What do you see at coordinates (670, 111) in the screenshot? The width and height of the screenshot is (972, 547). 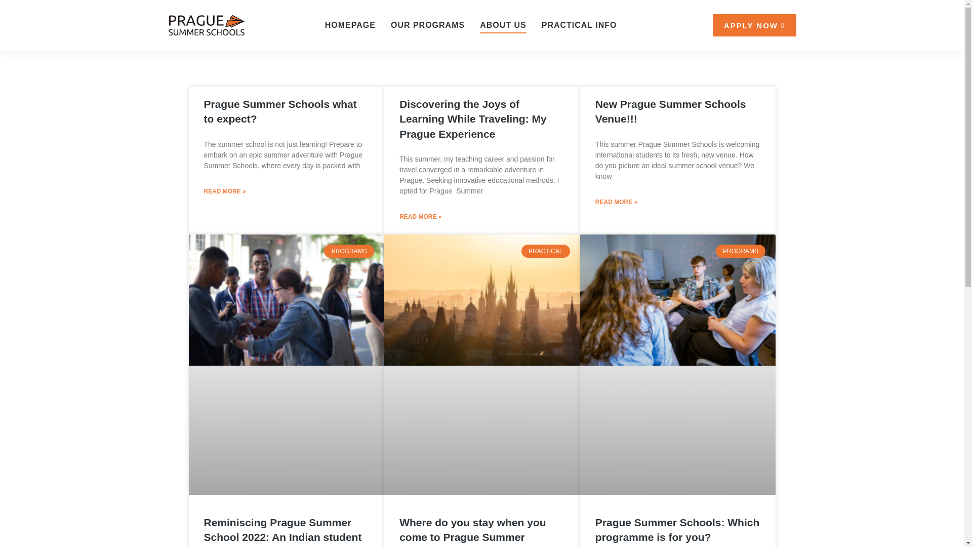 I see `New Prague Summer Schools Venue!!!` at bounding box center [670, 111].